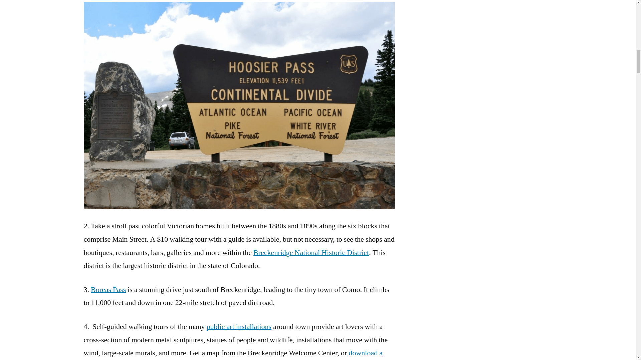 The width and height of the screenshot is (641, 360). What do you see at coordinates (239, 326) in the screenshot?
I see `public art installations` at bounding box center [239, 326].